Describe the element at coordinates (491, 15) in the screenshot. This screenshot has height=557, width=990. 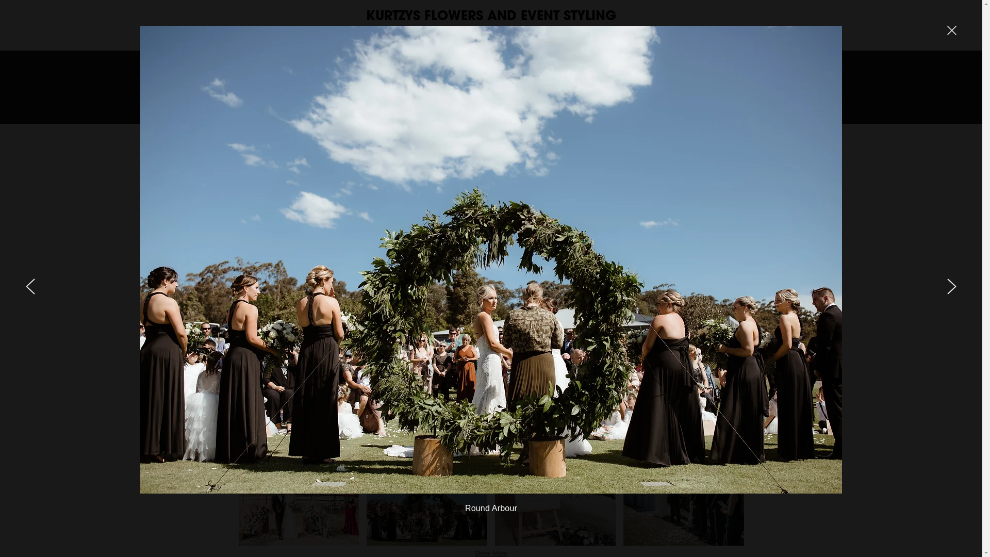
I see `KURTZYS FLOWERS AND EVENT STYLING` at that location.